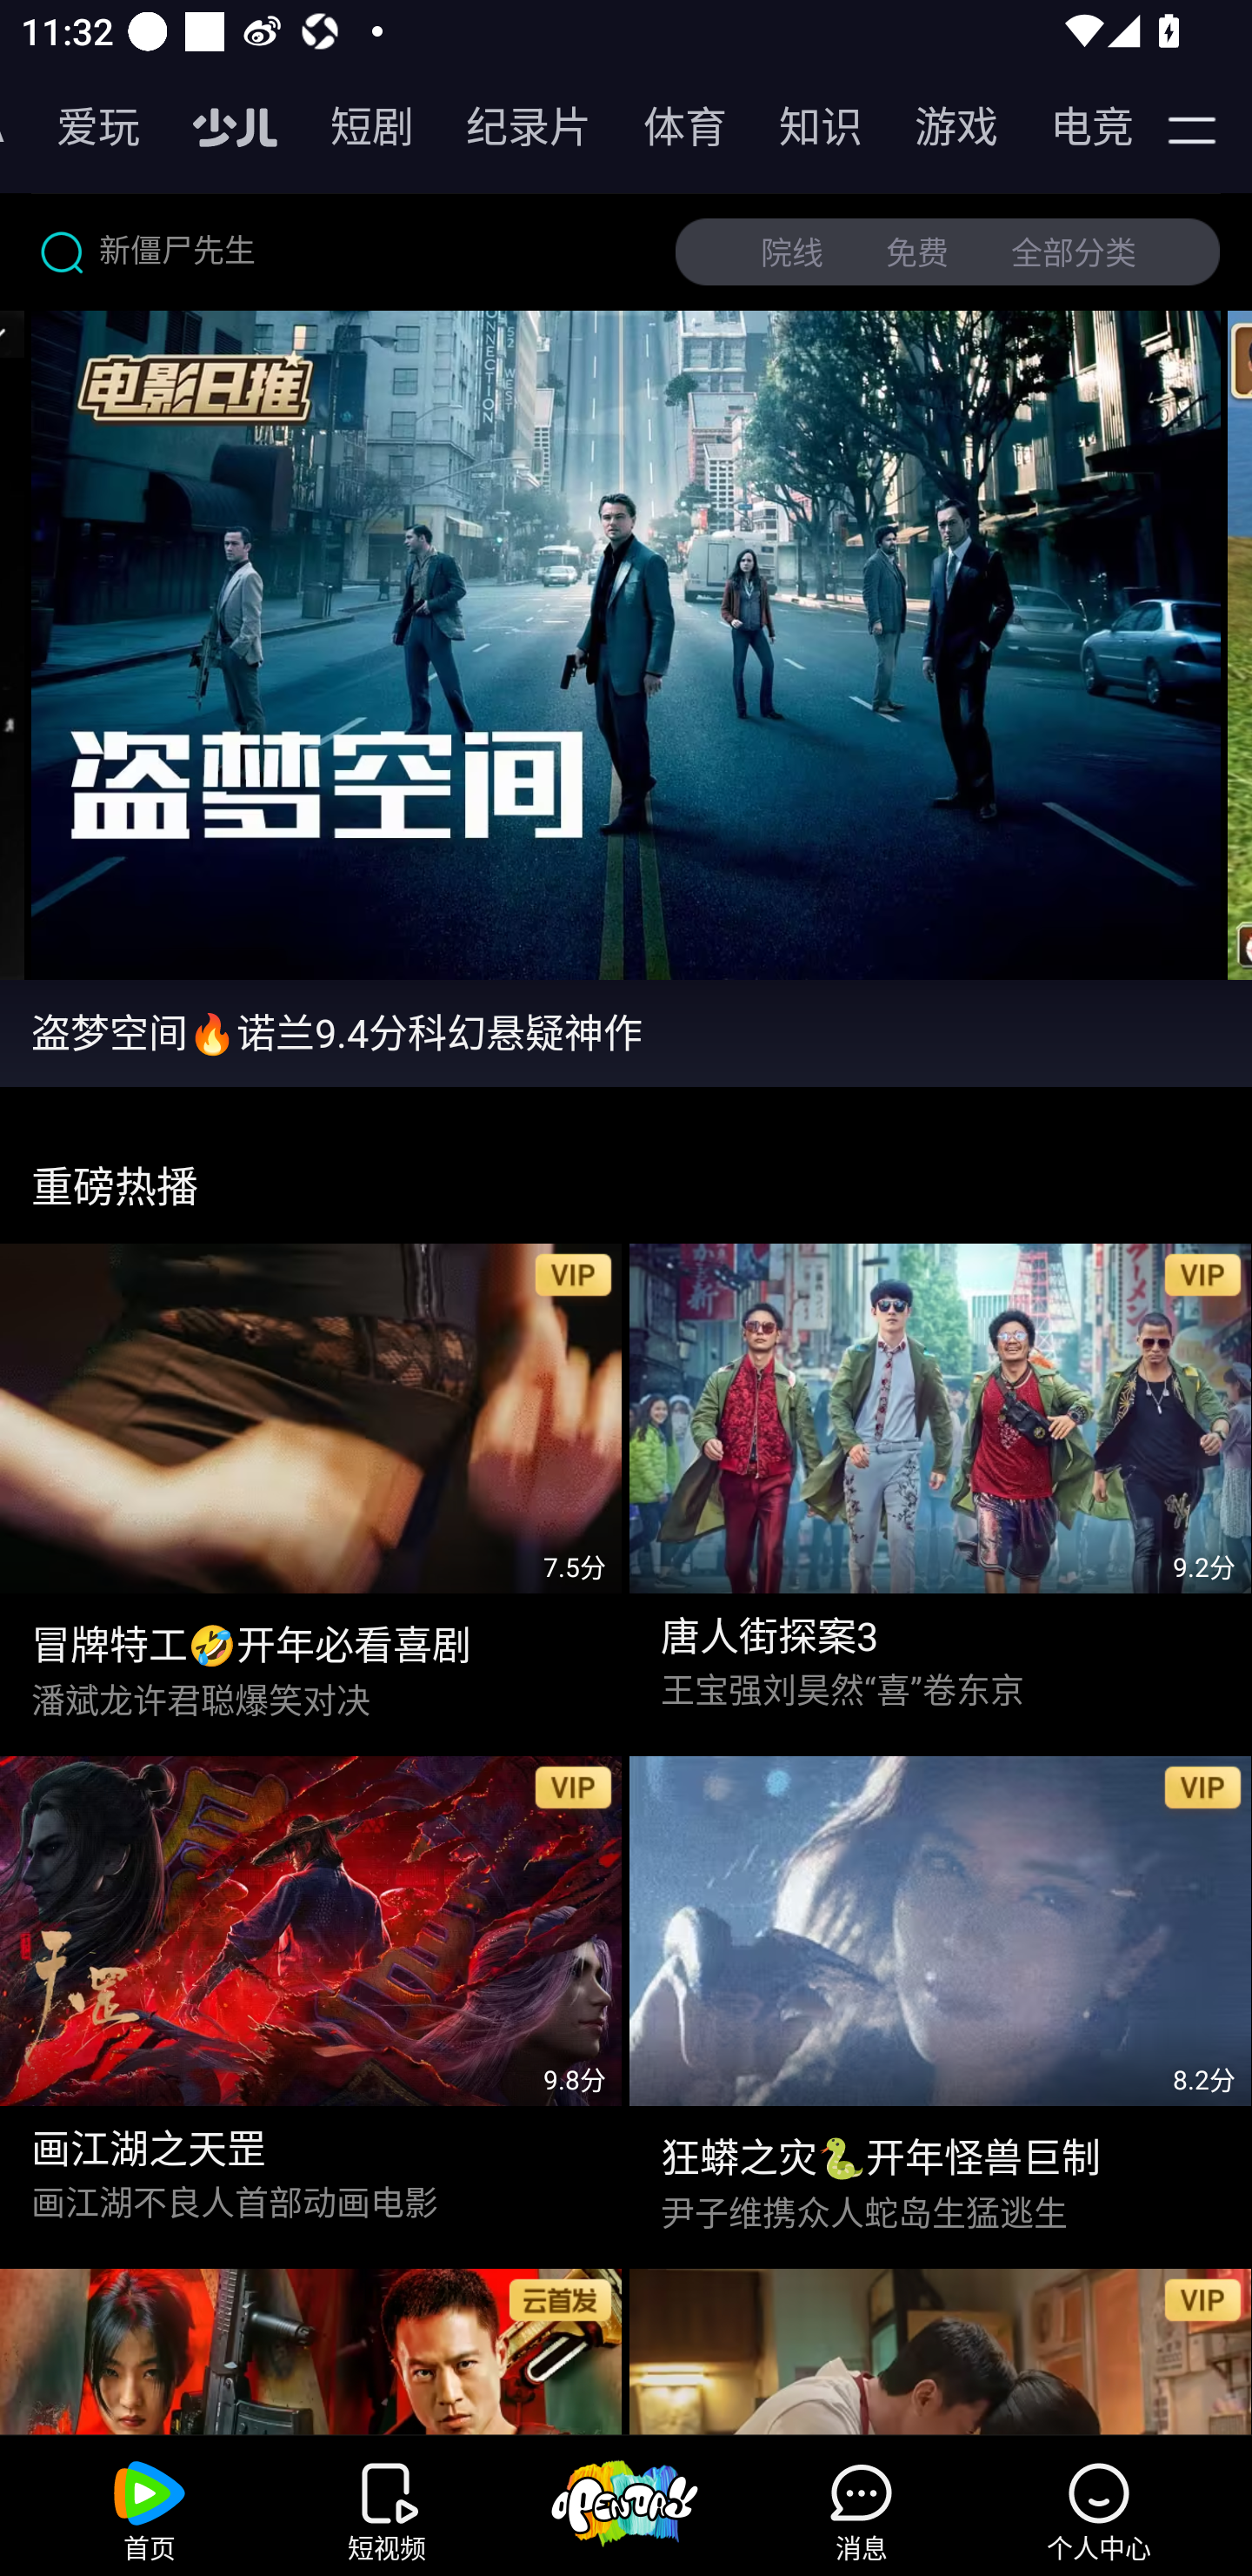 The height and width of the screenshot is (2576, 1252). I want to click on 爱玩, so click(82, 127).